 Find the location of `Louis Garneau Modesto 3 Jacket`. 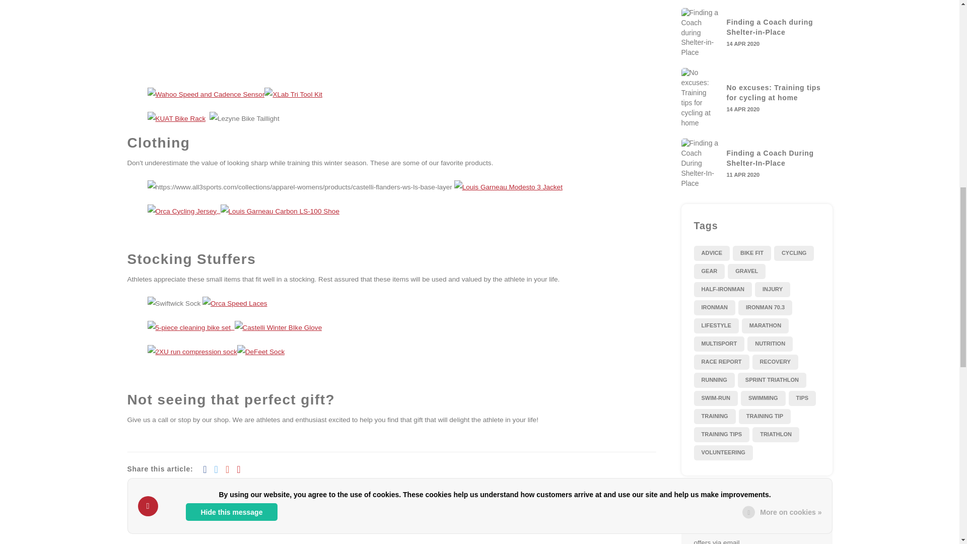

Louis Garneau Modesto 3 Jacket is located at coordinates (509, 186).